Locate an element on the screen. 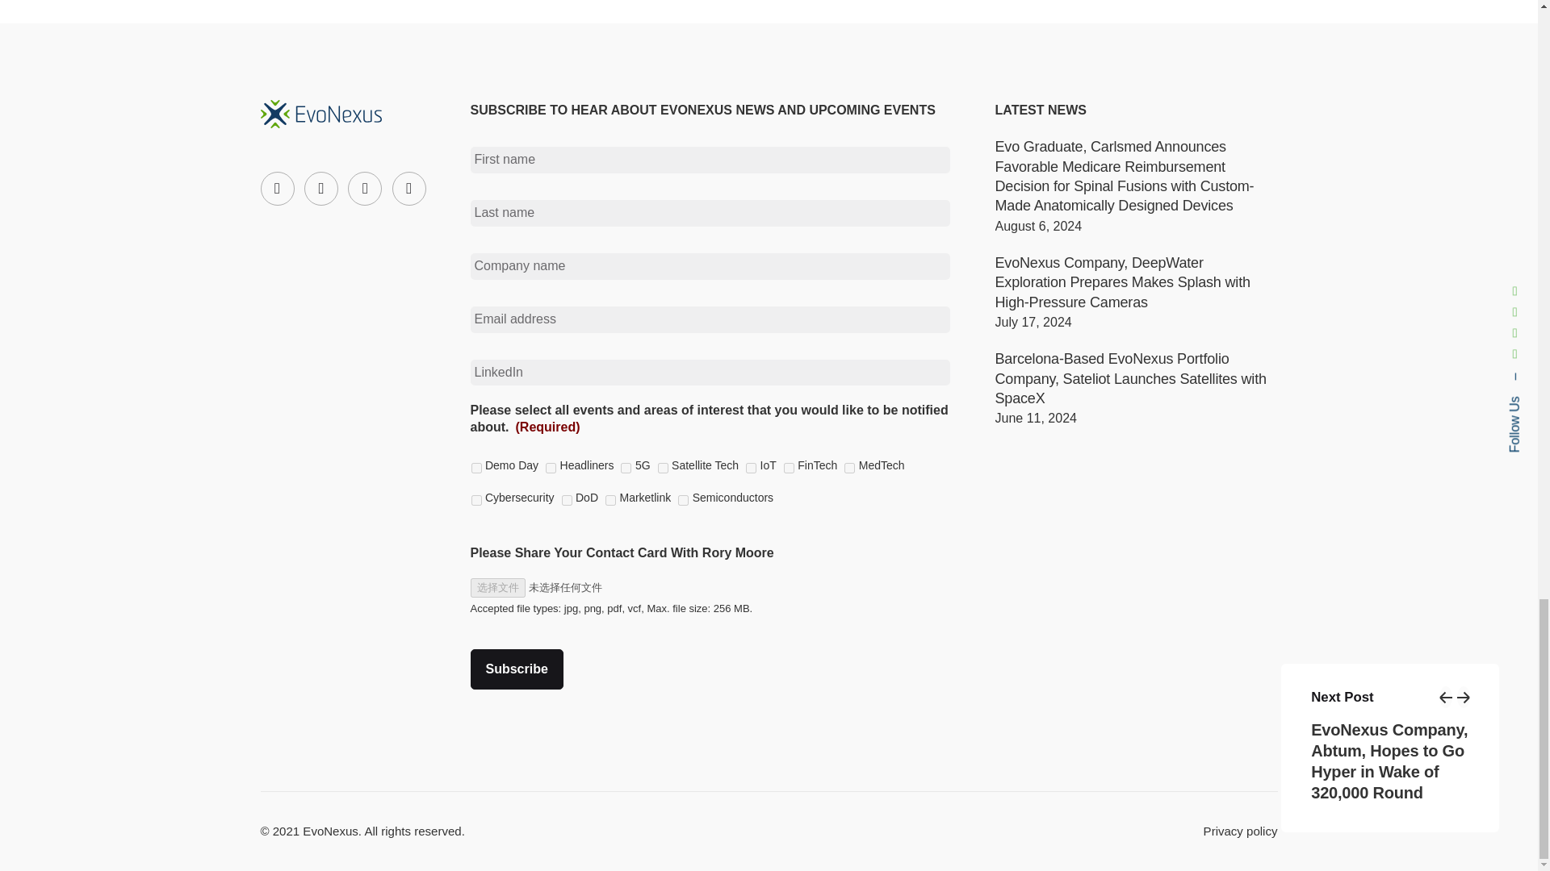  Subscribe is located at coordinates (515, 669).